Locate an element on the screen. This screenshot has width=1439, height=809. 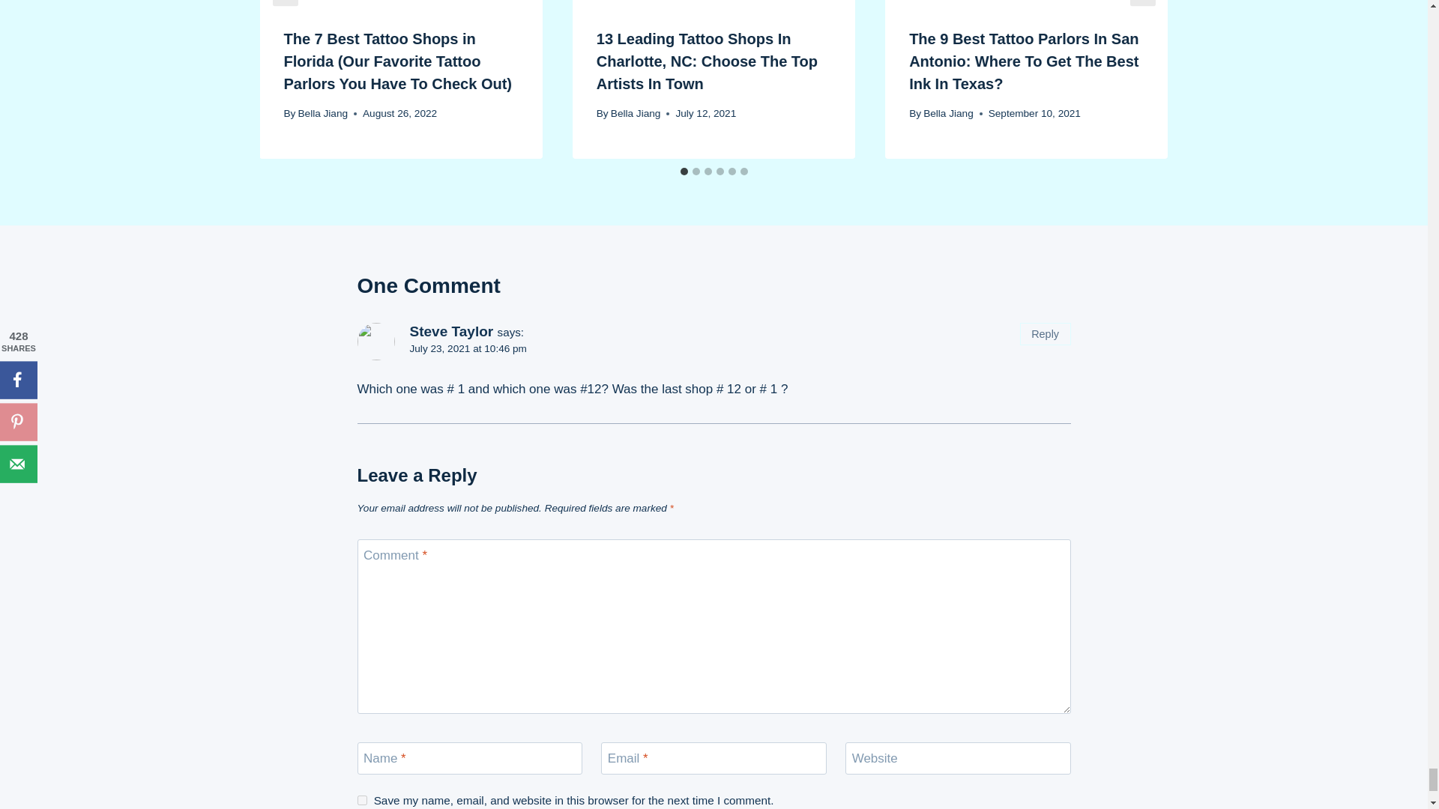
yes is located at coordinates (361, 800).